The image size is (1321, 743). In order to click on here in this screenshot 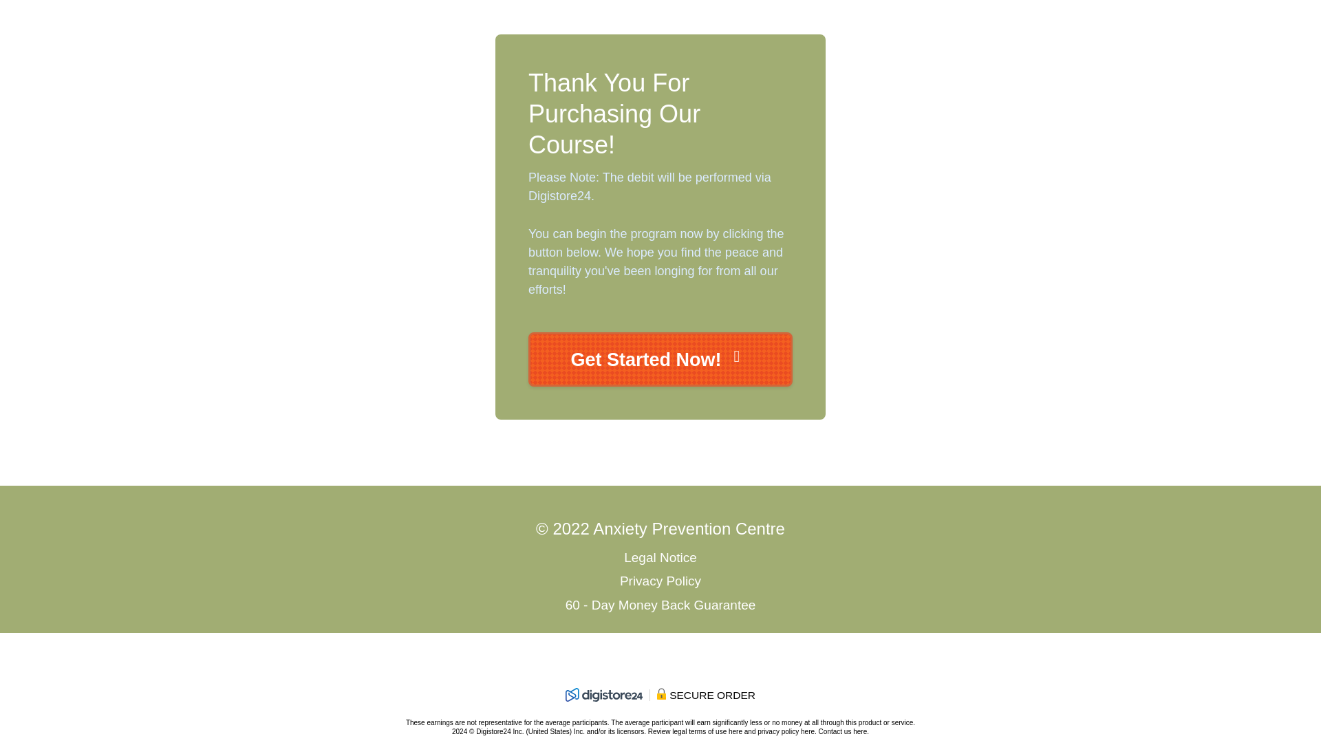, I will do `click(808, 732)`.